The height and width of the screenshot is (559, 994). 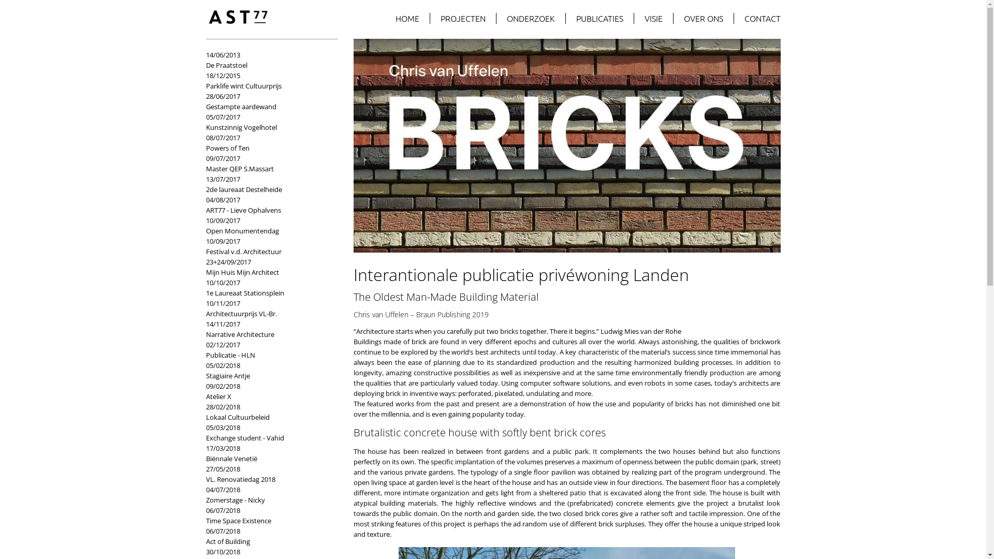 What do you see at coordinates (267, 308) in the screenshot?
I see `10/11/2017
Architectuurprijs VL-Br.` at bounding box center [267, 308].